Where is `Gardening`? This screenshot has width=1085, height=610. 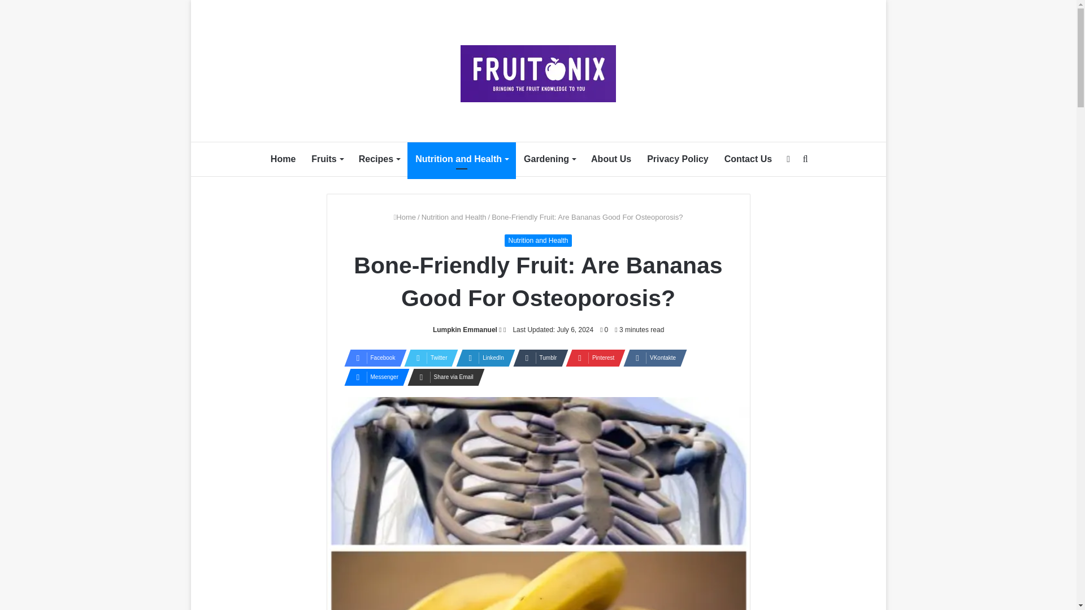 Gardening is located at coordinates (549, 159).